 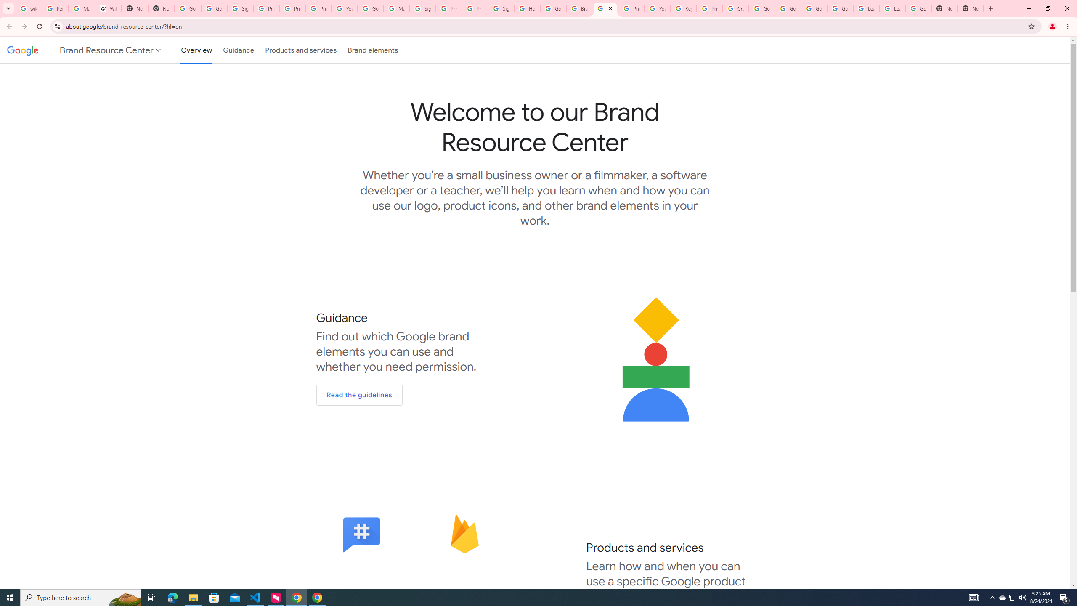 What do you see at coordinates (82, 8) in the screenshot?
I see `Manage your Location History - Google Search Help` at bounding box center [82, 8].